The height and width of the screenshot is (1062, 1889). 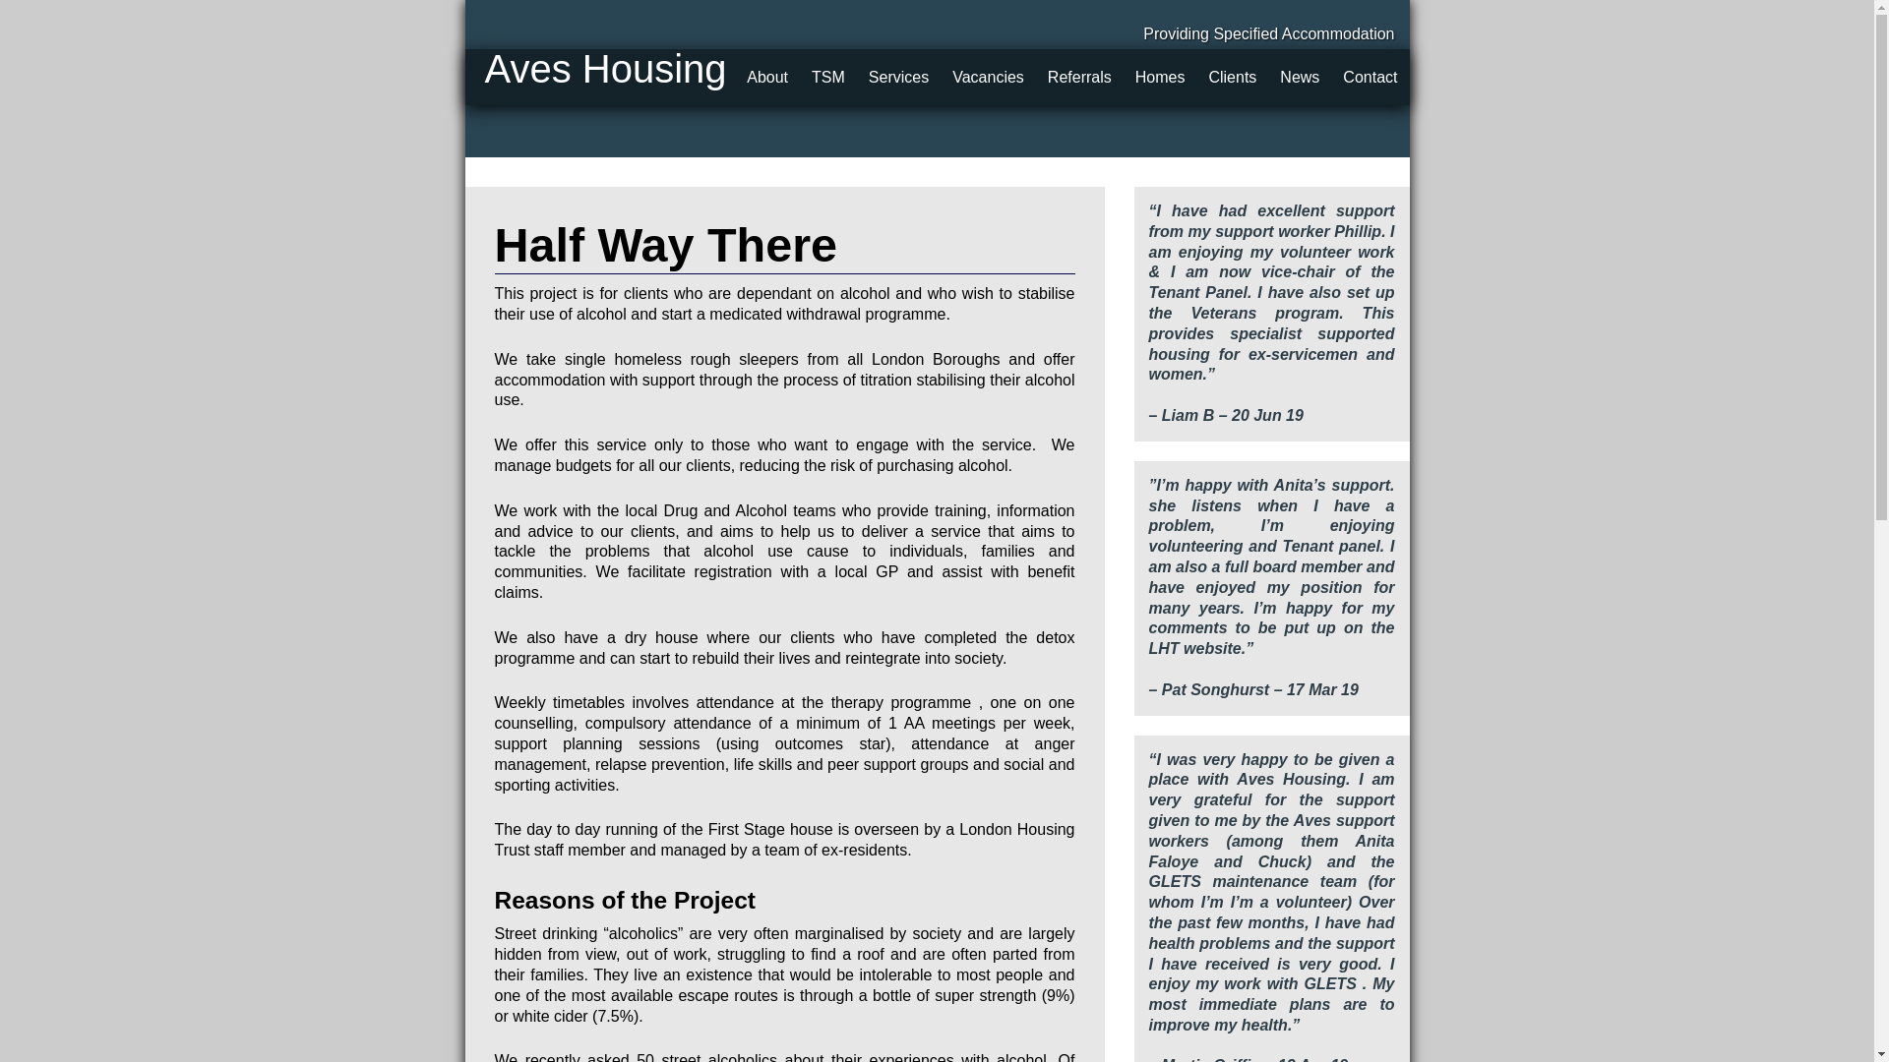 What do you see at coordinates (766, 77) in the screenshot?
I see `About` at bounding box center [766, 77].